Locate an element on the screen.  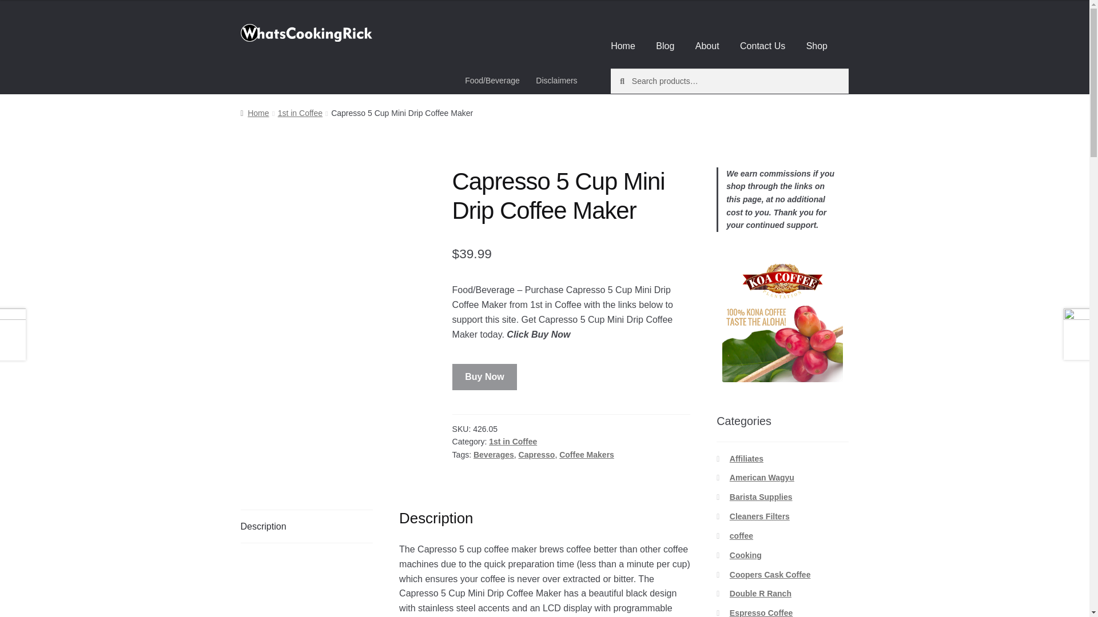
1st in Coffee is located at coordinates (300, 113).